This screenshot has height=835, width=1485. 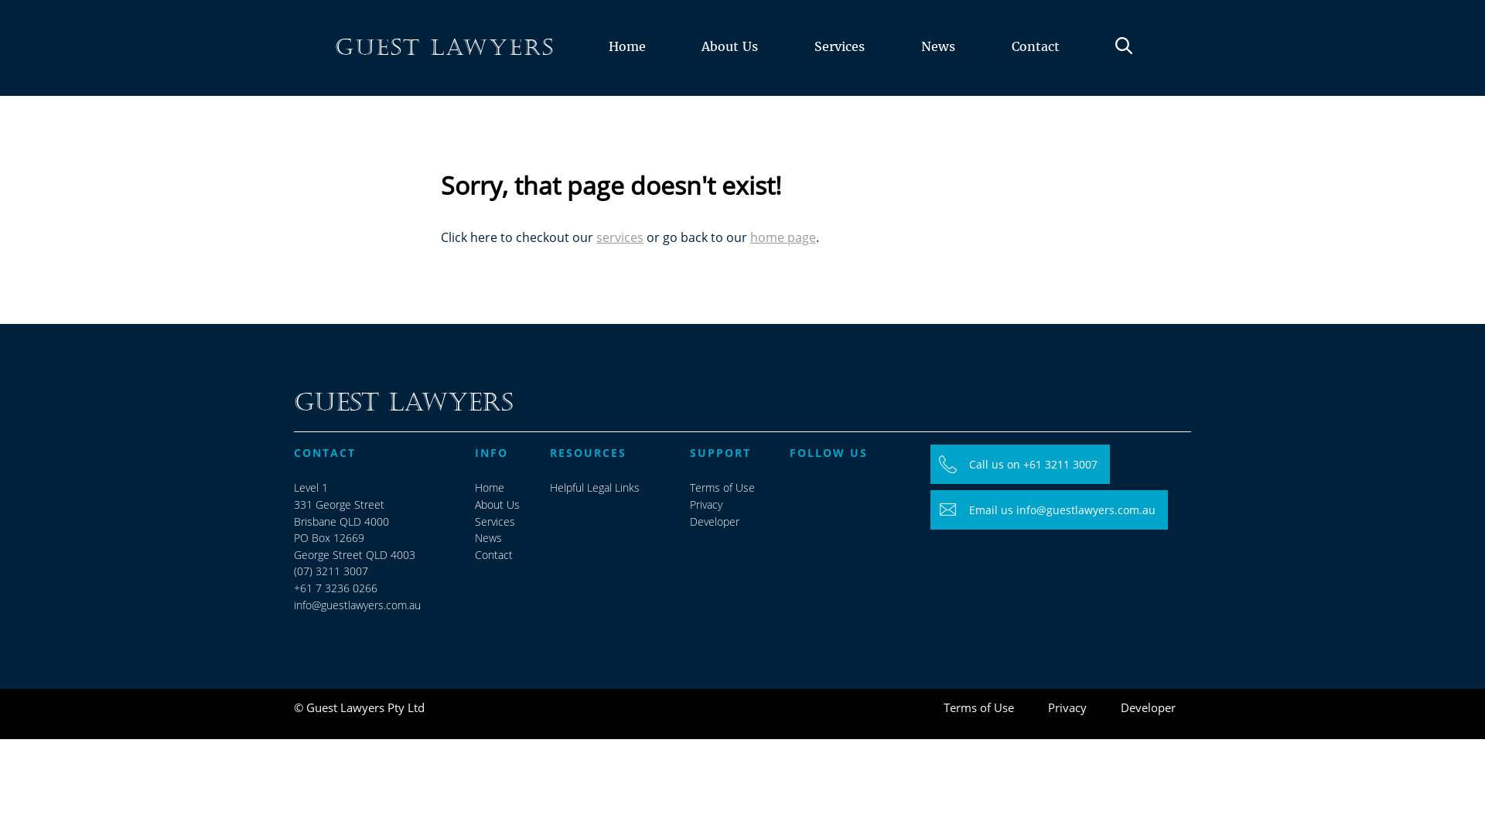 What do you see at coordinates (445, 48) in the screenshot?
I see `GUEST LAWYERS` at bounding box center [445, 48].